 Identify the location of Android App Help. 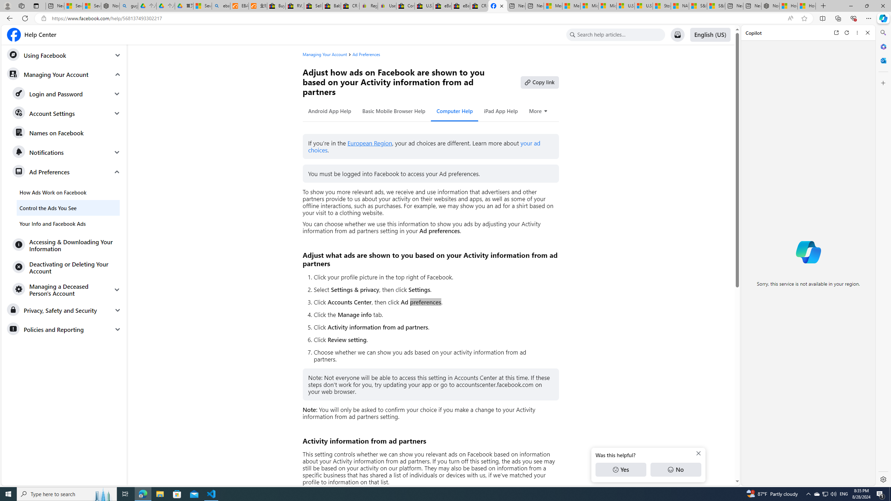
(329, 111).